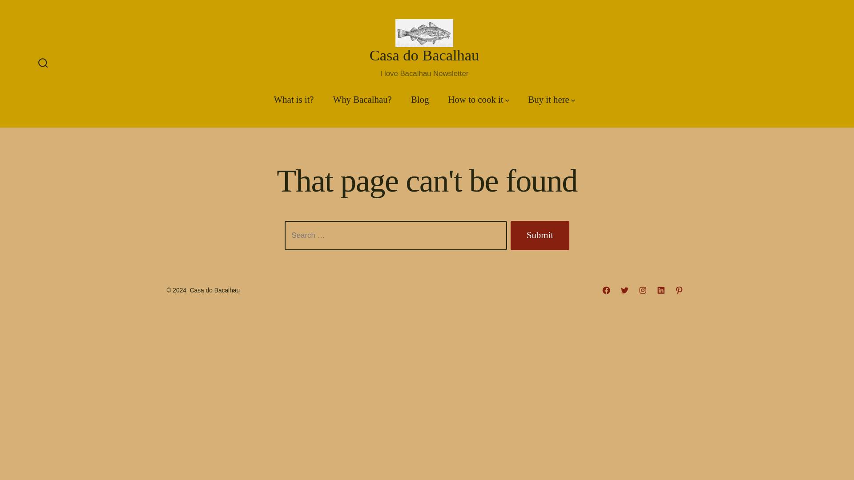 Image resolution: width=854 pixels, height=480 pixels. What do you see at coordinates (362, 100) in the screenshot?
I see `Why Bacalhau?` at bounding box center [362, 100].